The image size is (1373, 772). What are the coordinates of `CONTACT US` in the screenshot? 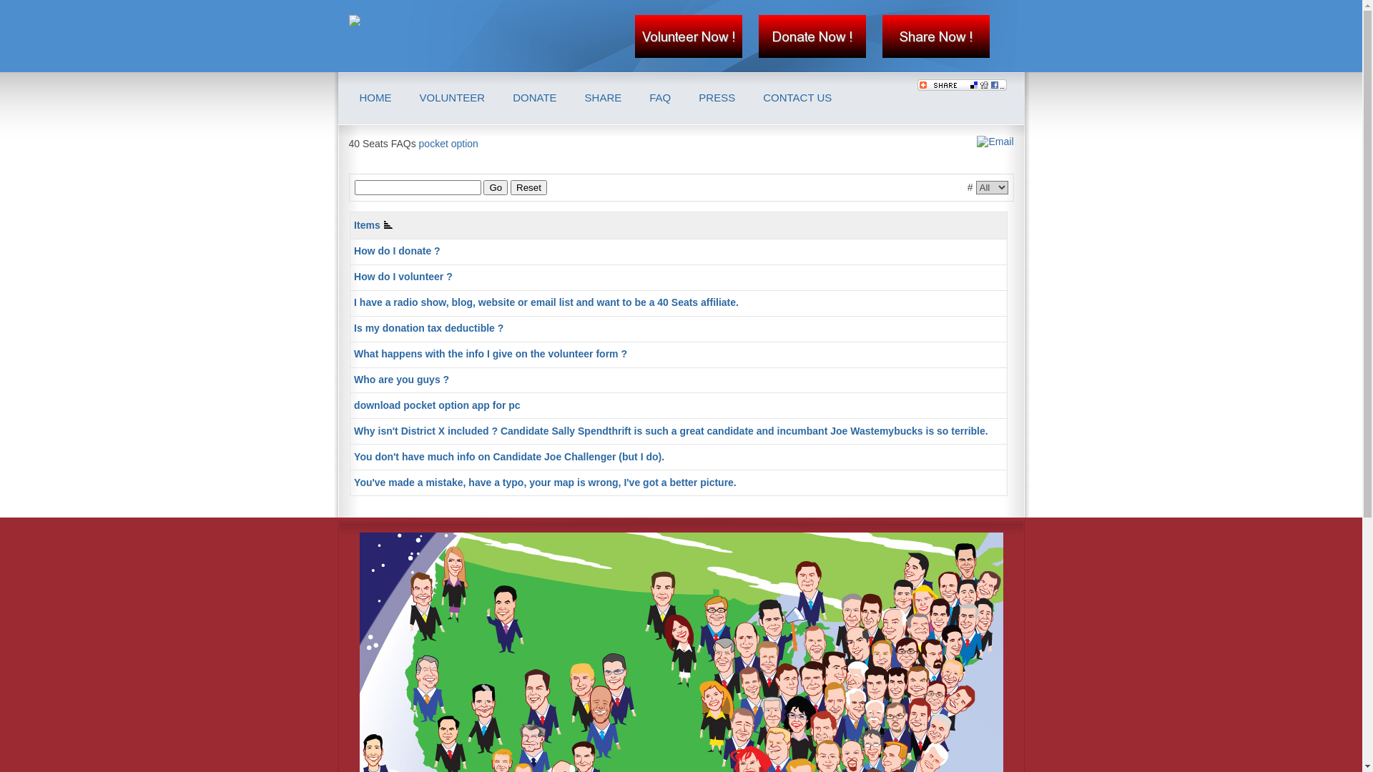 It's located at (797, 98).